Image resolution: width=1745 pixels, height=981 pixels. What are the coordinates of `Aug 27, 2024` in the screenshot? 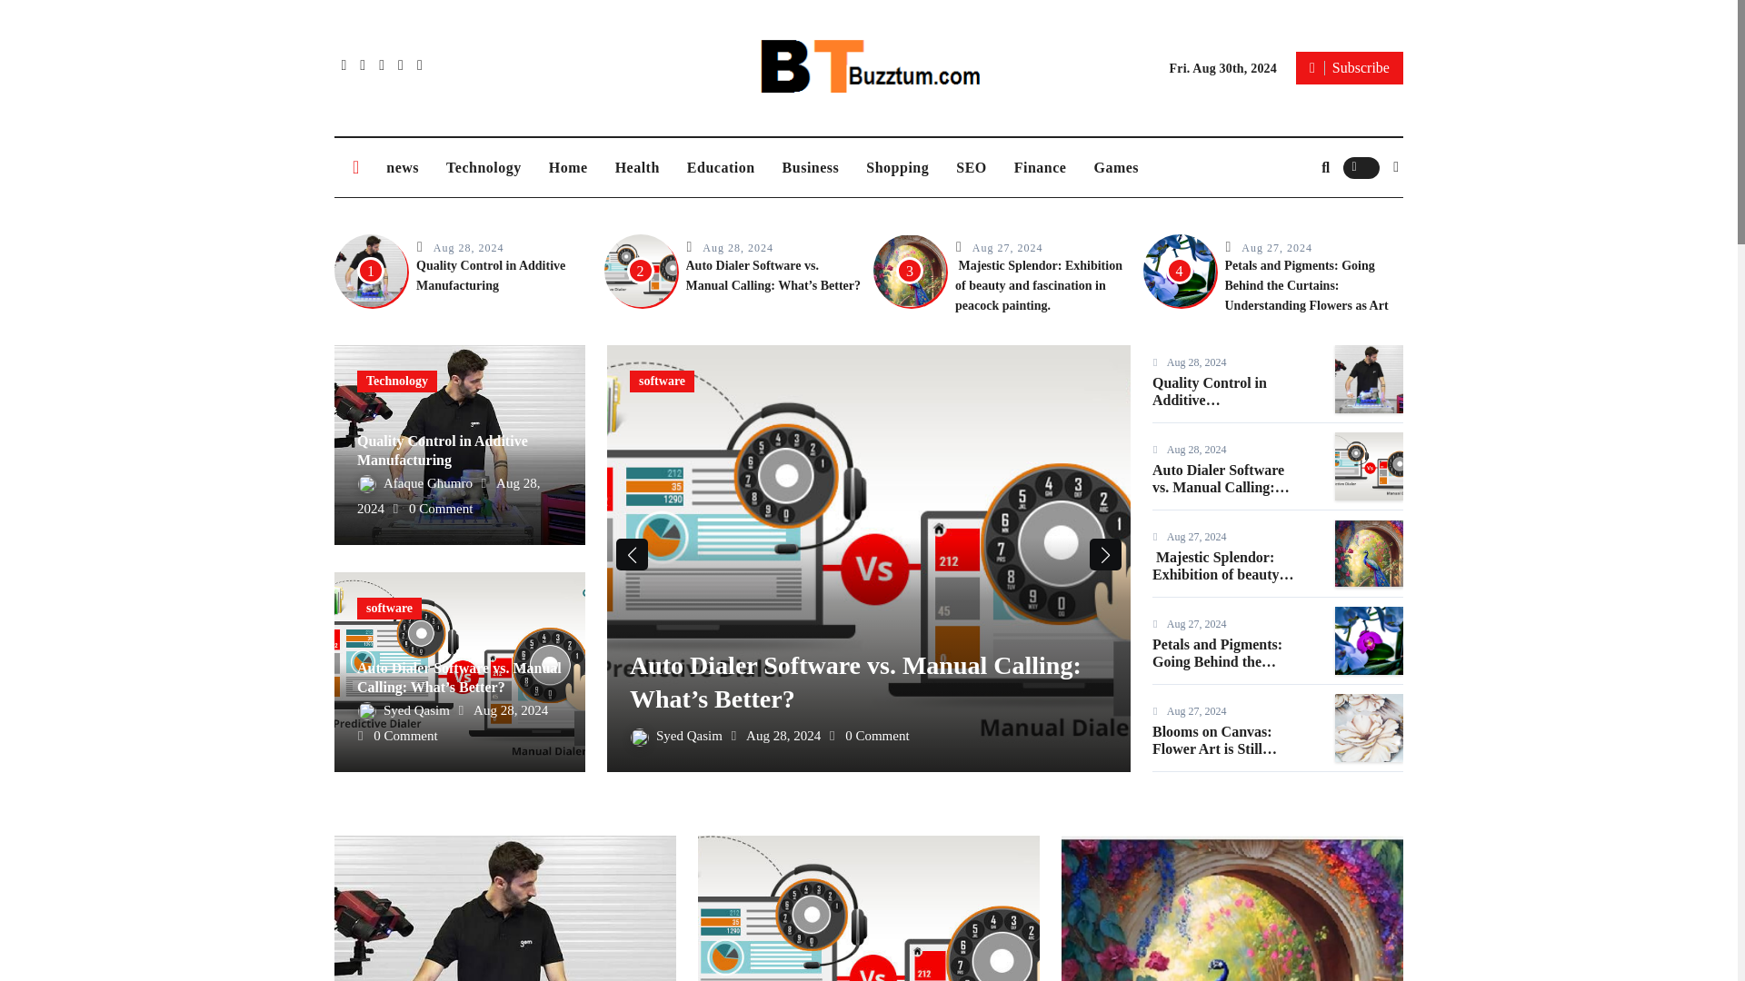 It's located at (1007, 247).